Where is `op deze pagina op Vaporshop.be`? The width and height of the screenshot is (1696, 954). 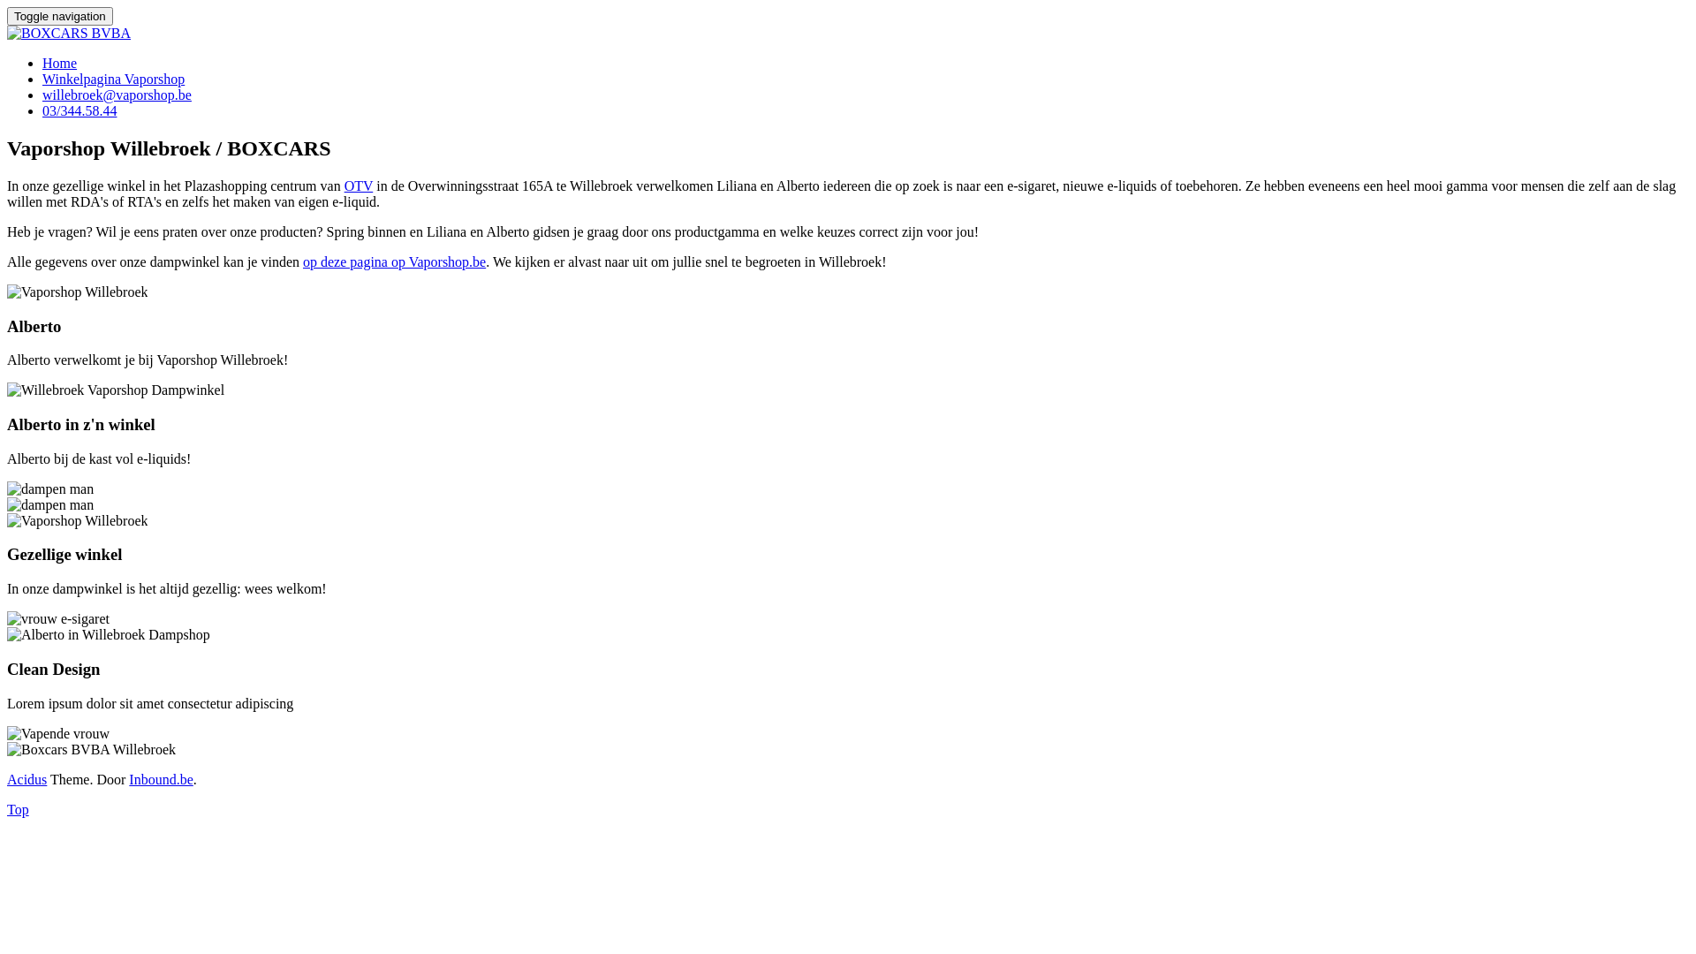 op deze pagina op Vaporshop.be is located at coordinates (394, 261).